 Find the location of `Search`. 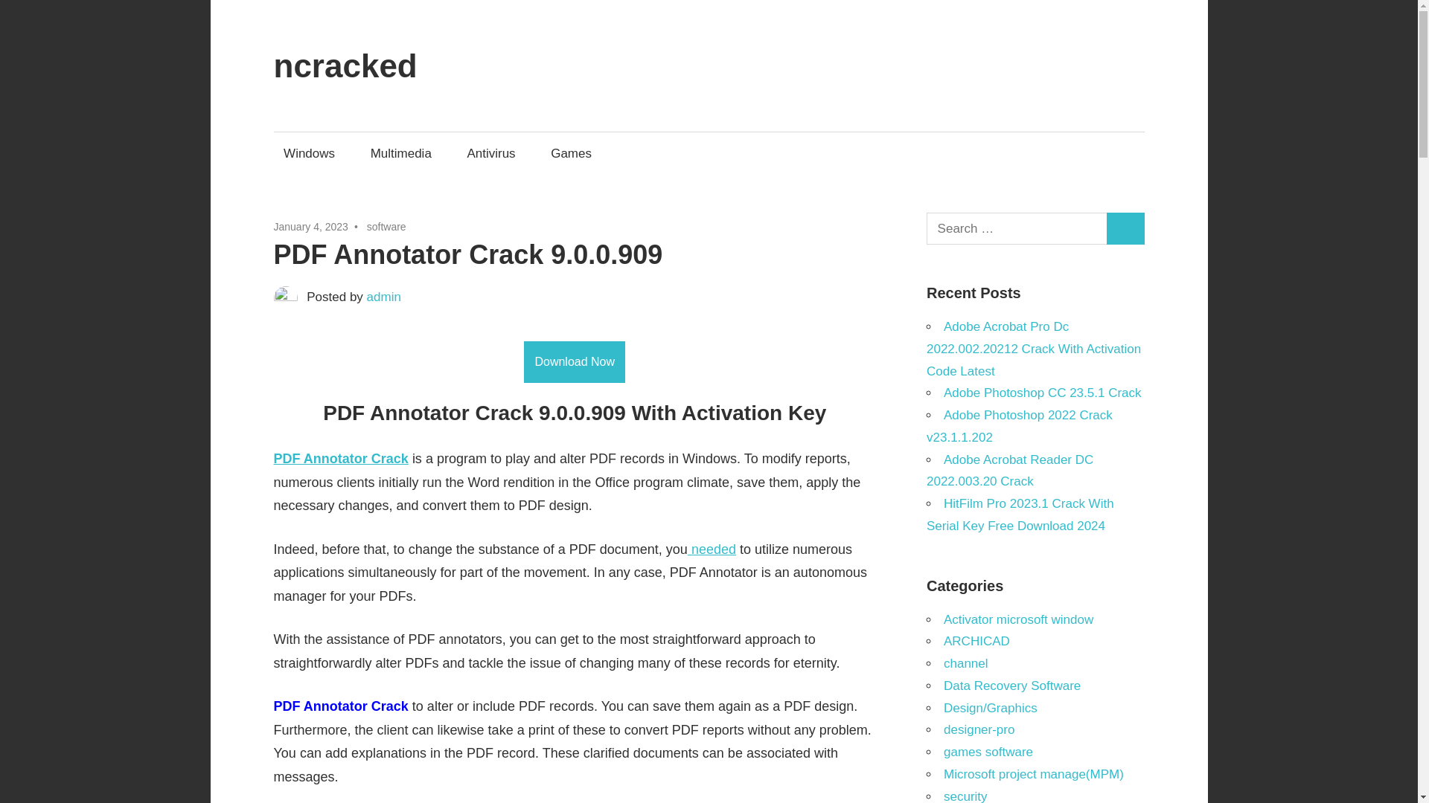

Search is located at coordinates (1125, 229).